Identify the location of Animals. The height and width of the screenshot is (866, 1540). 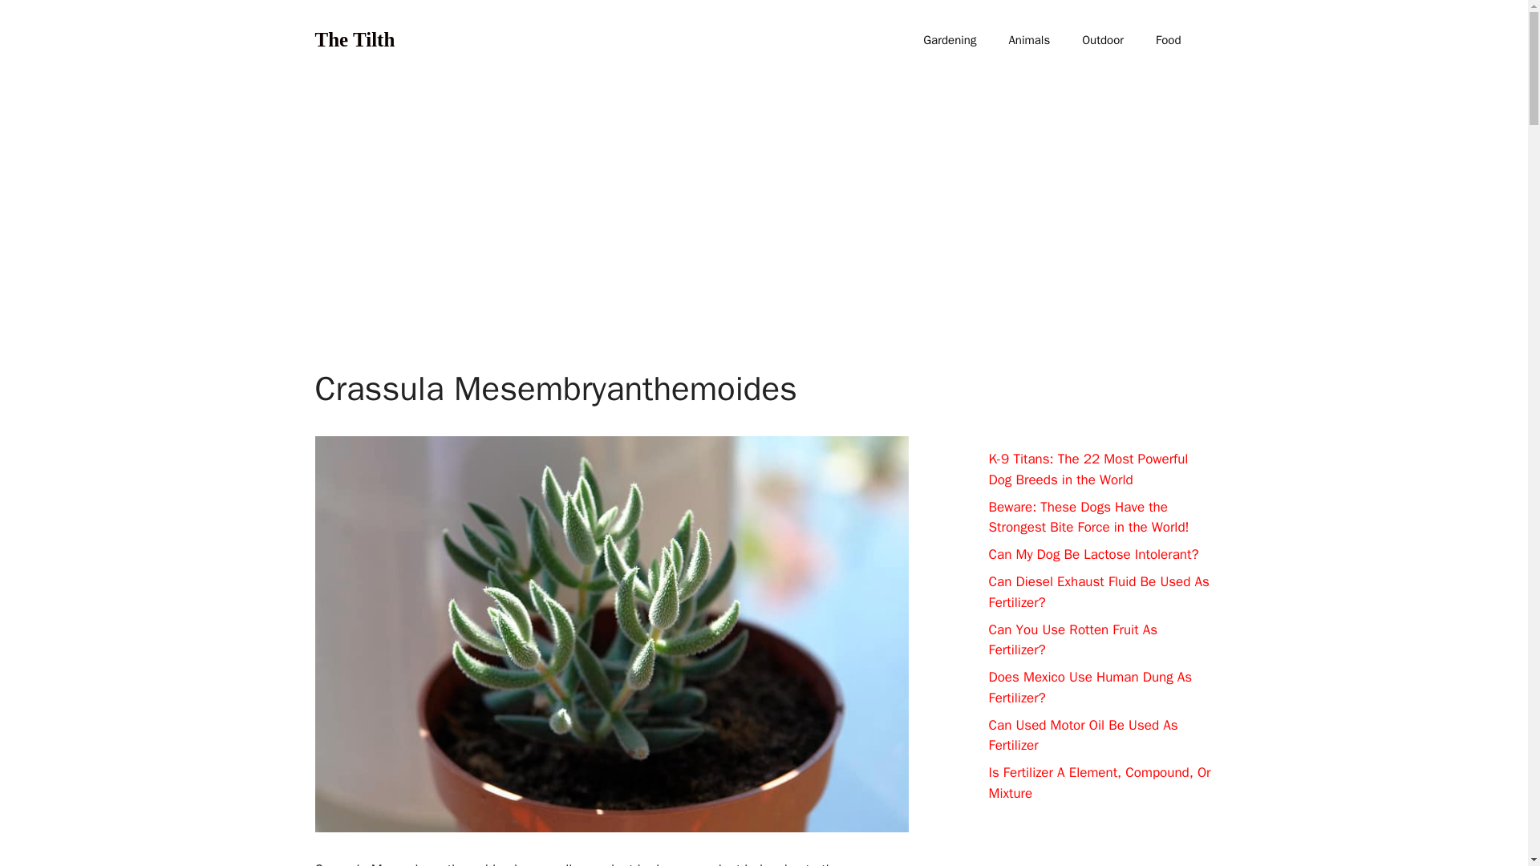
(1028, 40).